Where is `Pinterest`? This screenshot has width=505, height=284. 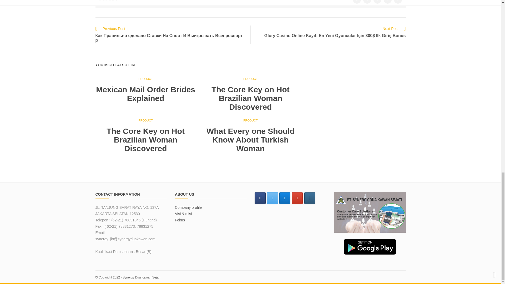
Pinterest is located at coordinates (398, 2).